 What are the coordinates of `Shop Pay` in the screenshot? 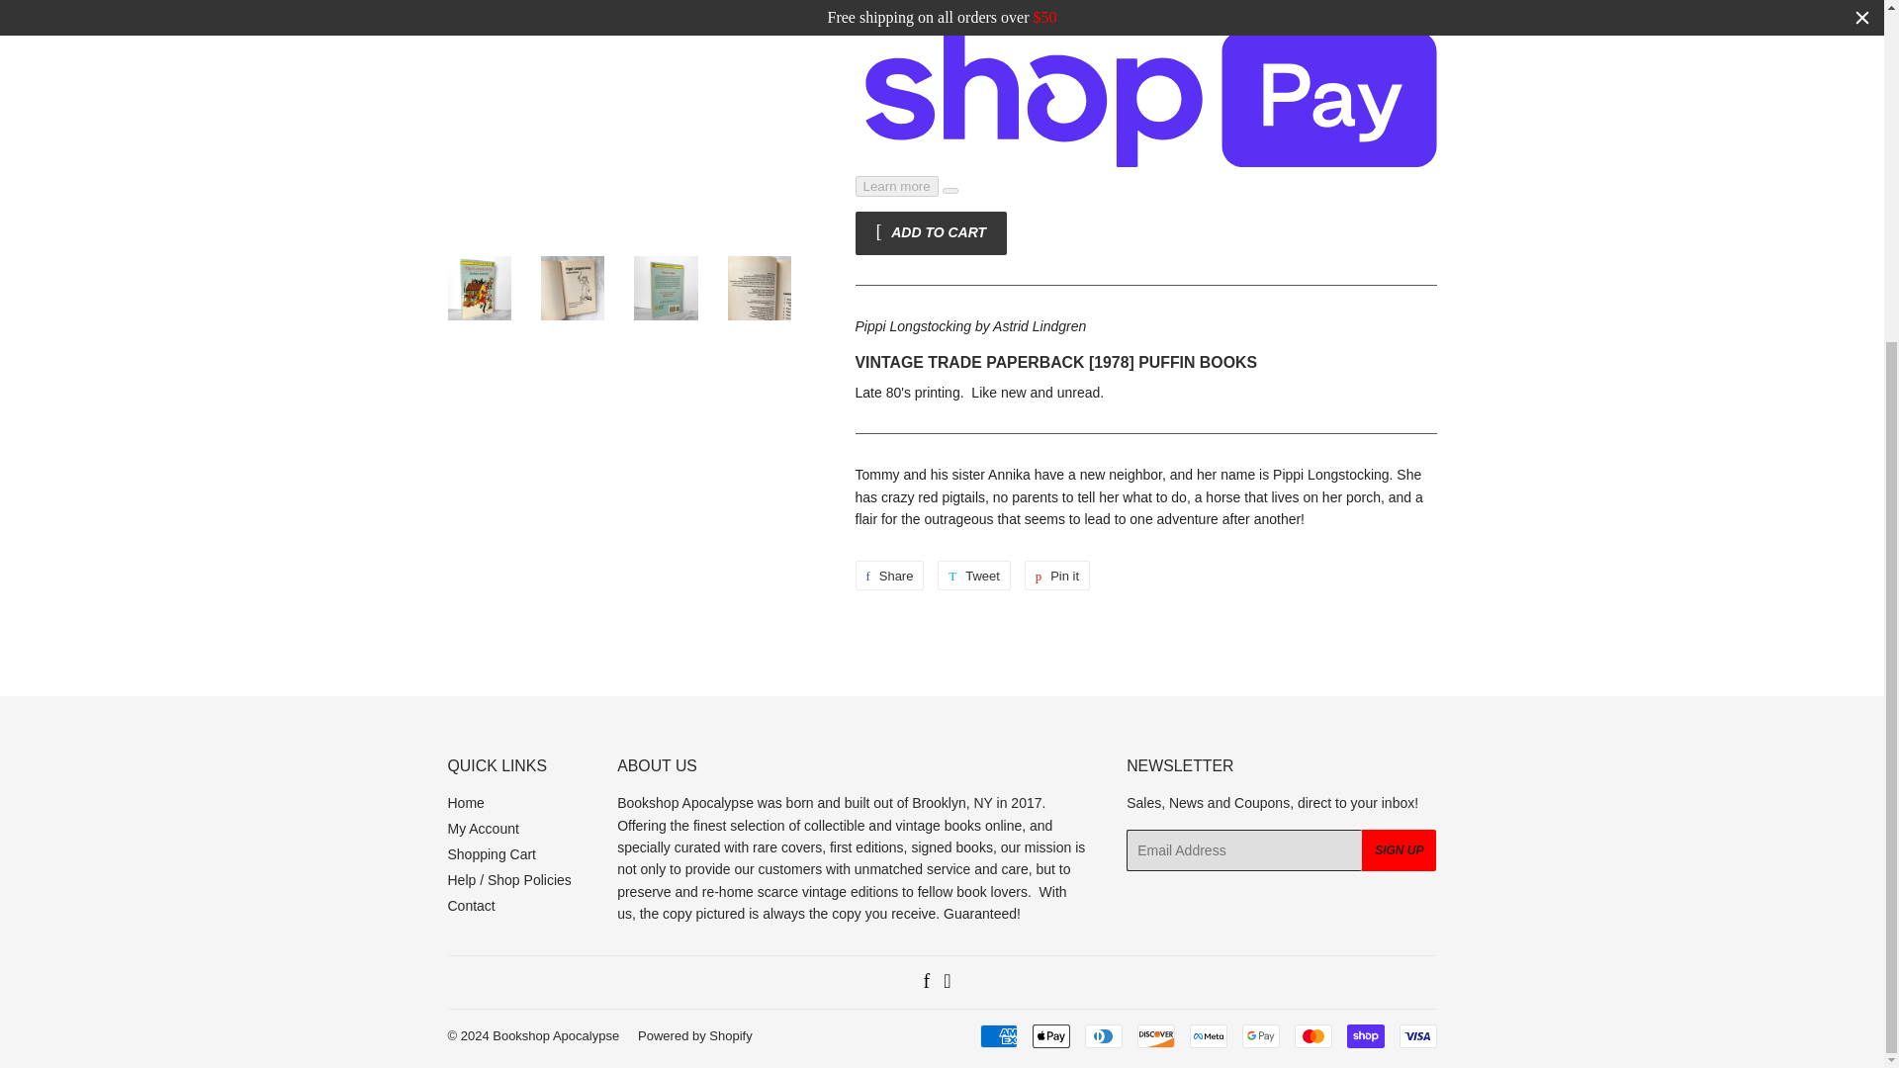 It's located at (1365, 1035).